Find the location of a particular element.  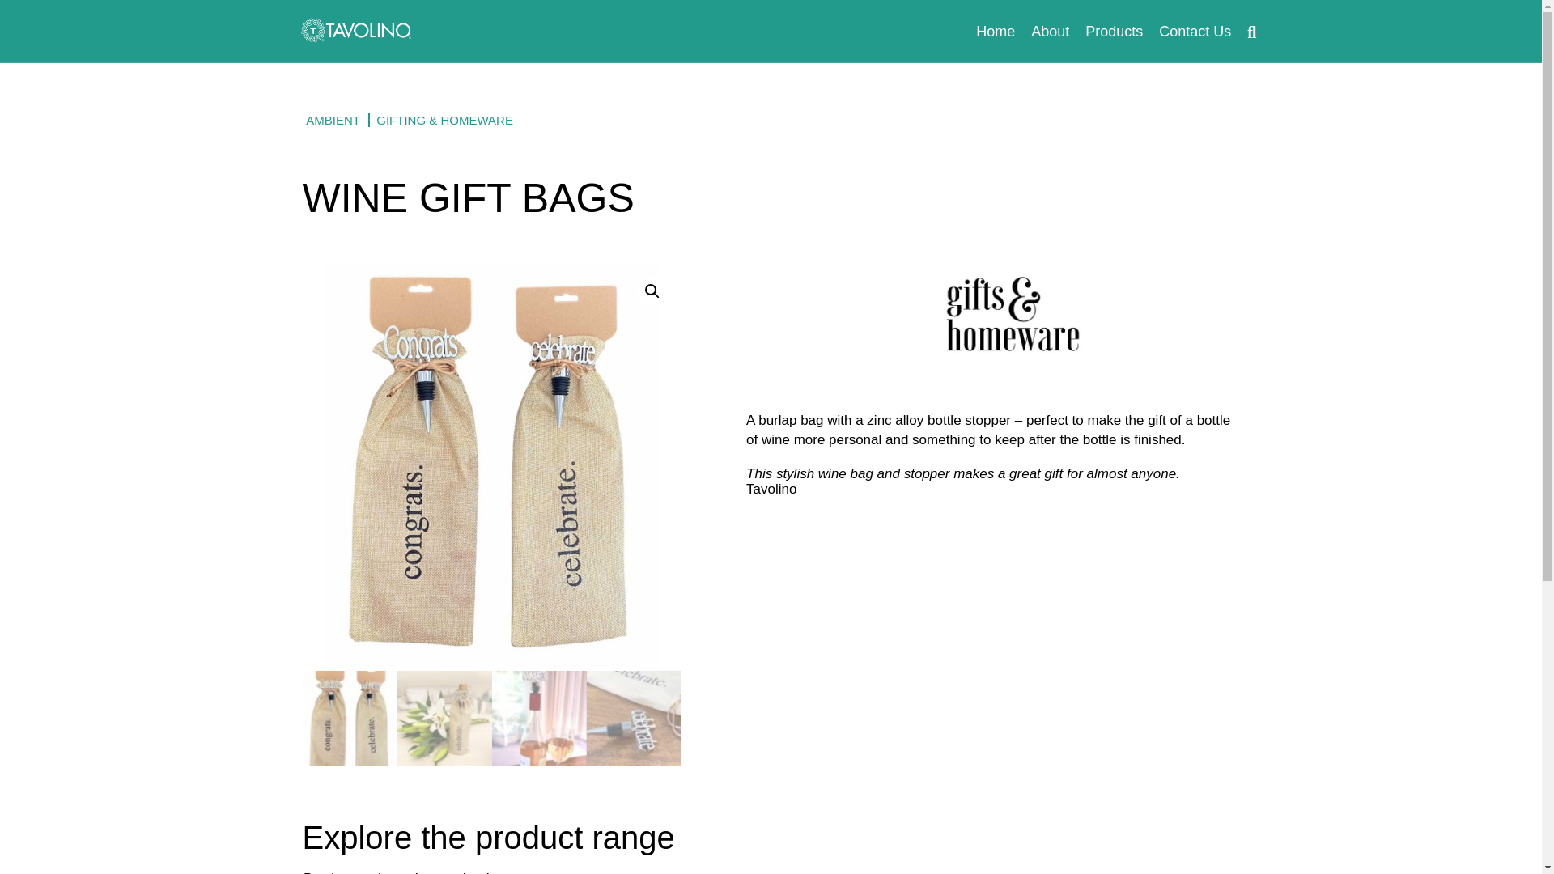

Contact Us is located at coordinates (1195, 31).